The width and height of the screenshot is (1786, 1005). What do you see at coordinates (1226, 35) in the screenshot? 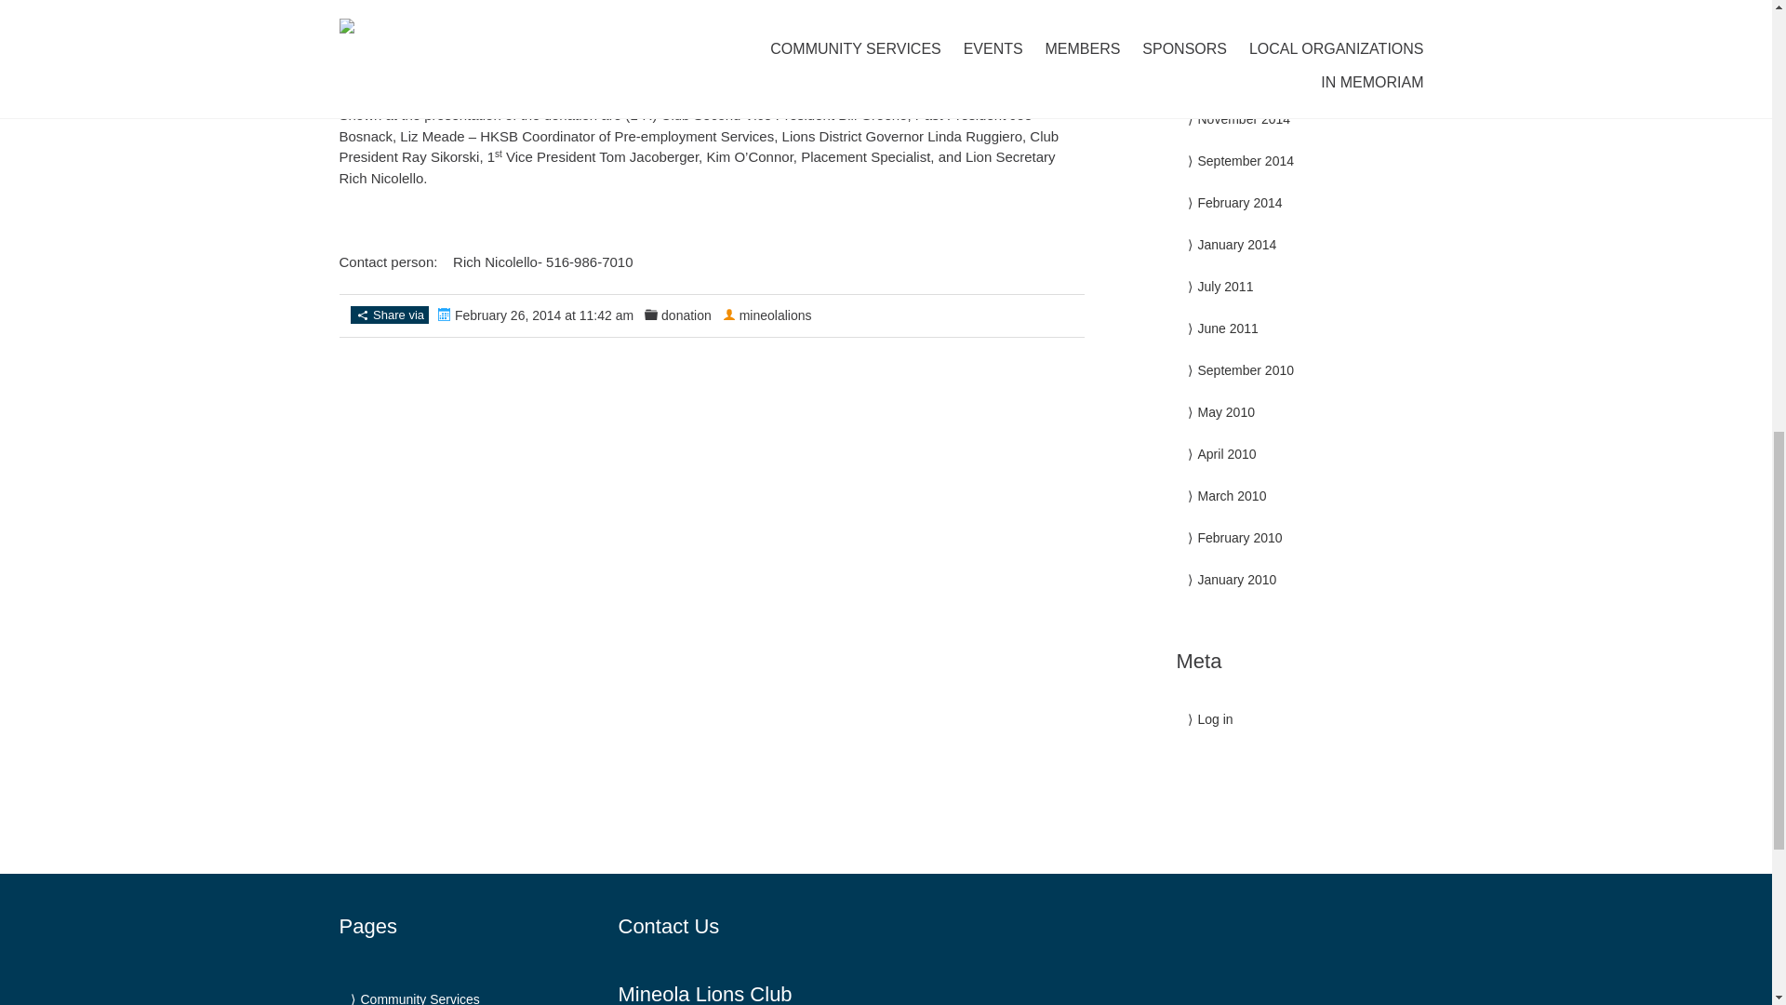
I see `July 2015` at bounding box center [1226, 35].